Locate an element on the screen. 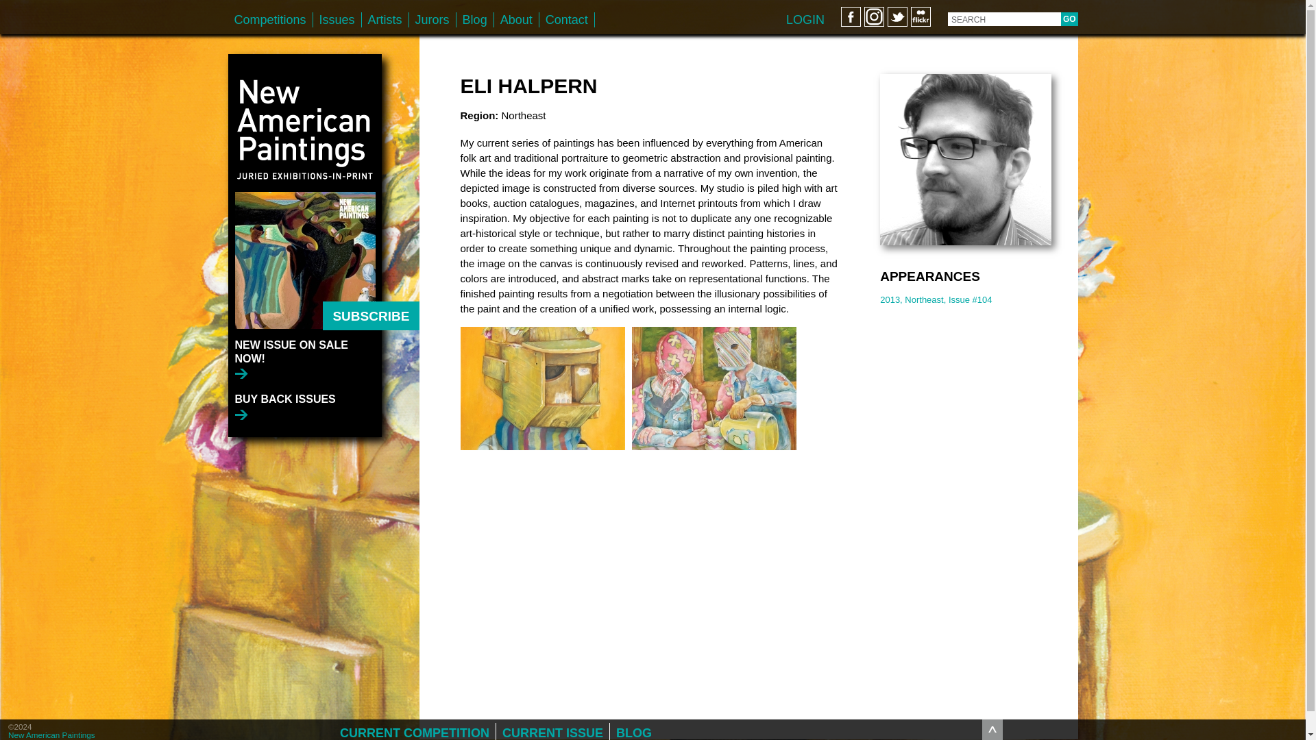 Image resolution: width=1316 pixels, height=740 pixels. Buy back issues is located at coordinates (284, 406).